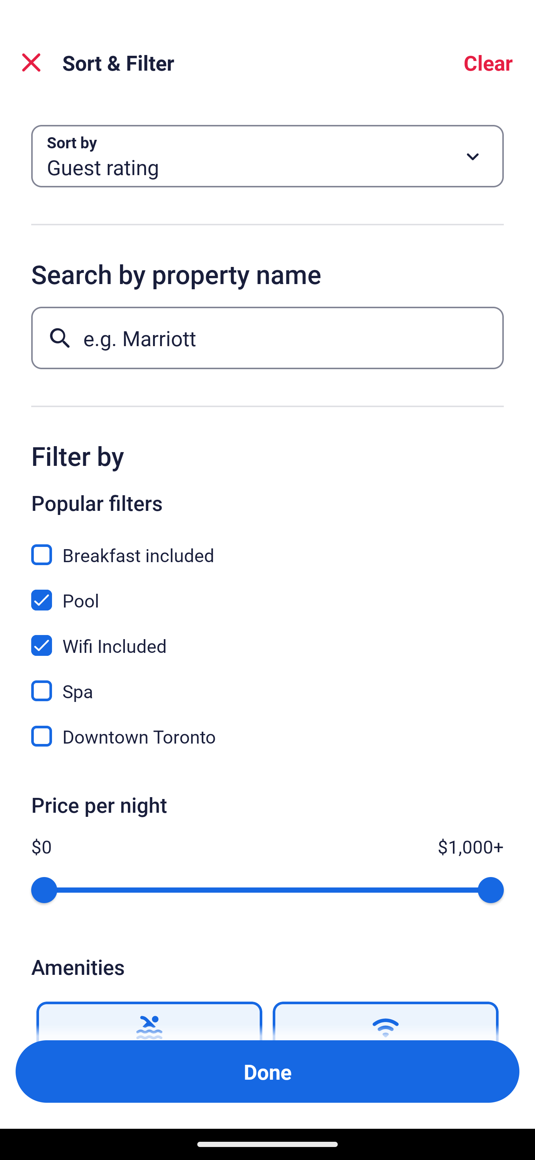  I want to click on Apply and close Sort and Filter Done, so click(267, 1072).